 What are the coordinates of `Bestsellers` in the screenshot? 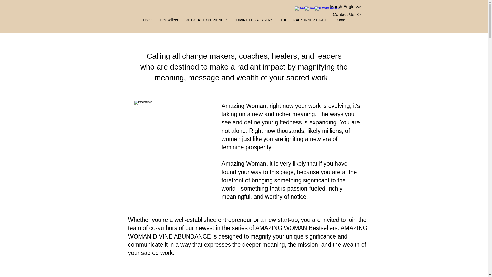 It's located at (169, 24).